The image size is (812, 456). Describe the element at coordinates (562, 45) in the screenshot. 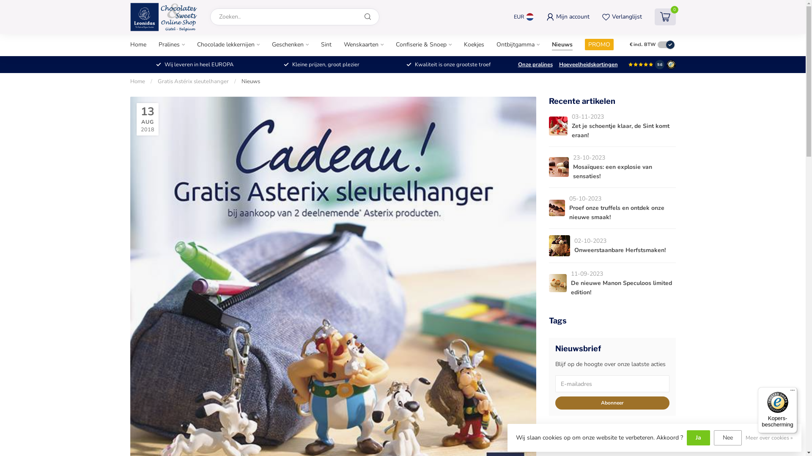

I see `Nieuws` at that location.